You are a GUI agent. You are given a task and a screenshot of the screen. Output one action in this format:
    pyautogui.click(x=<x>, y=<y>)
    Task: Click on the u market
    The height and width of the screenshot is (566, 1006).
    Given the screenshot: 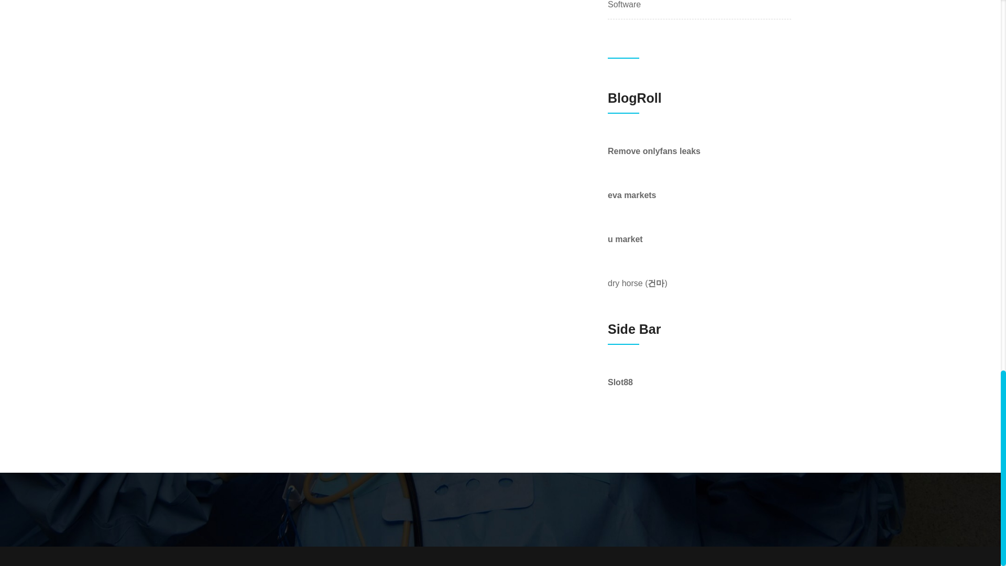 What is the action you would take?
    pyautogui.click(x=625, y=239)
    